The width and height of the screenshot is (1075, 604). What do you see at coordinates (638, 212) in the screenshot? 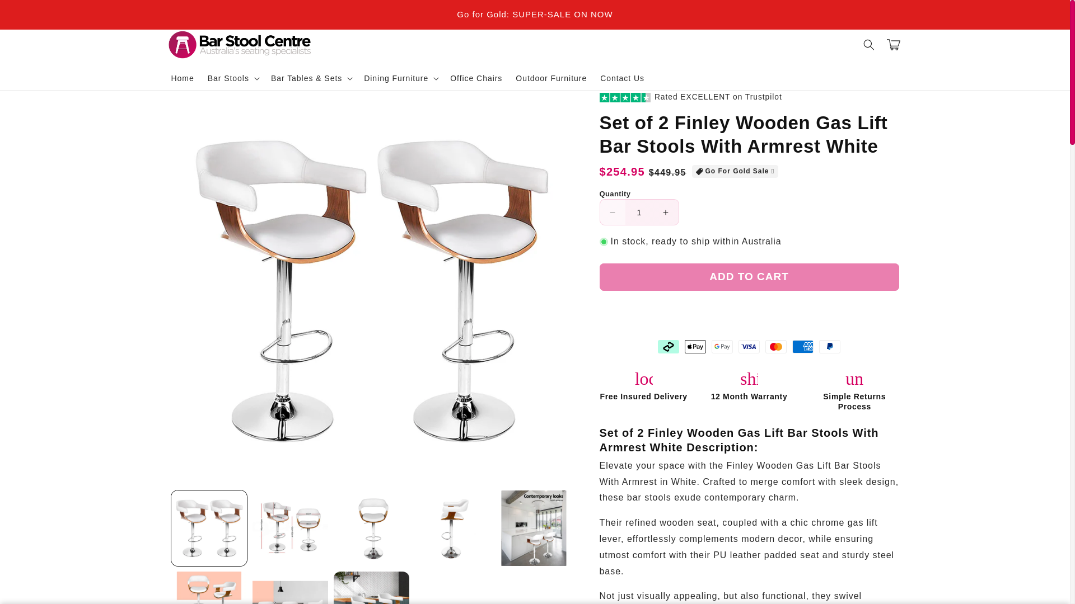
I see `1` at bounding box center [638, 212].